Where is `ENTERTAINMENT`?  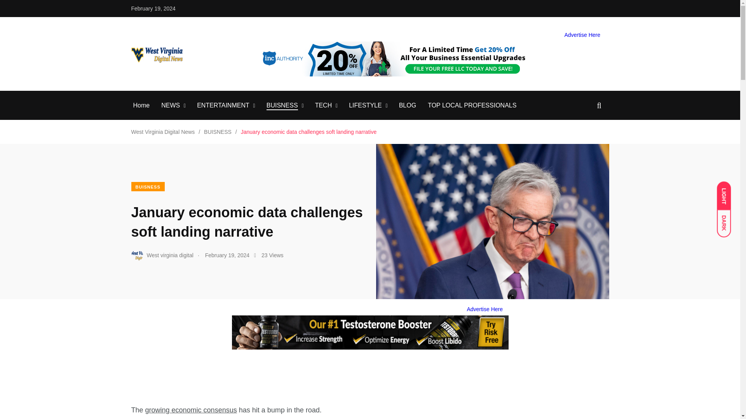 ENTERTAINMENT is located at coordinates (223, 106).